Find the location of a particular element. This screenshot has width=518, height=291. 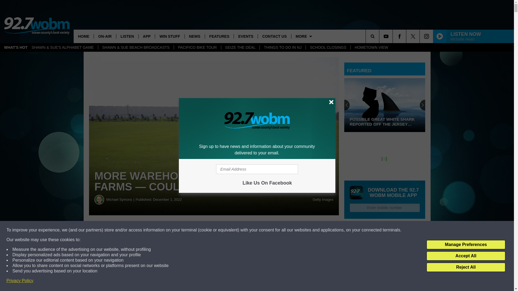

SEARCH is located at coordinates (380, 36).